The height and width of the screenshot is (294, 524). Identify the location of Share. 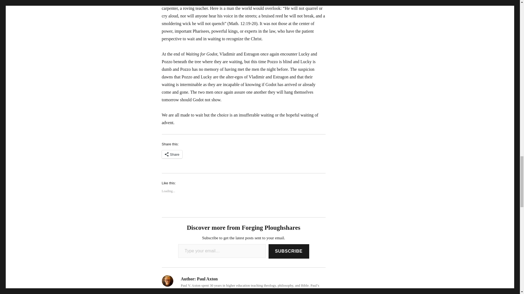
(172, 154).